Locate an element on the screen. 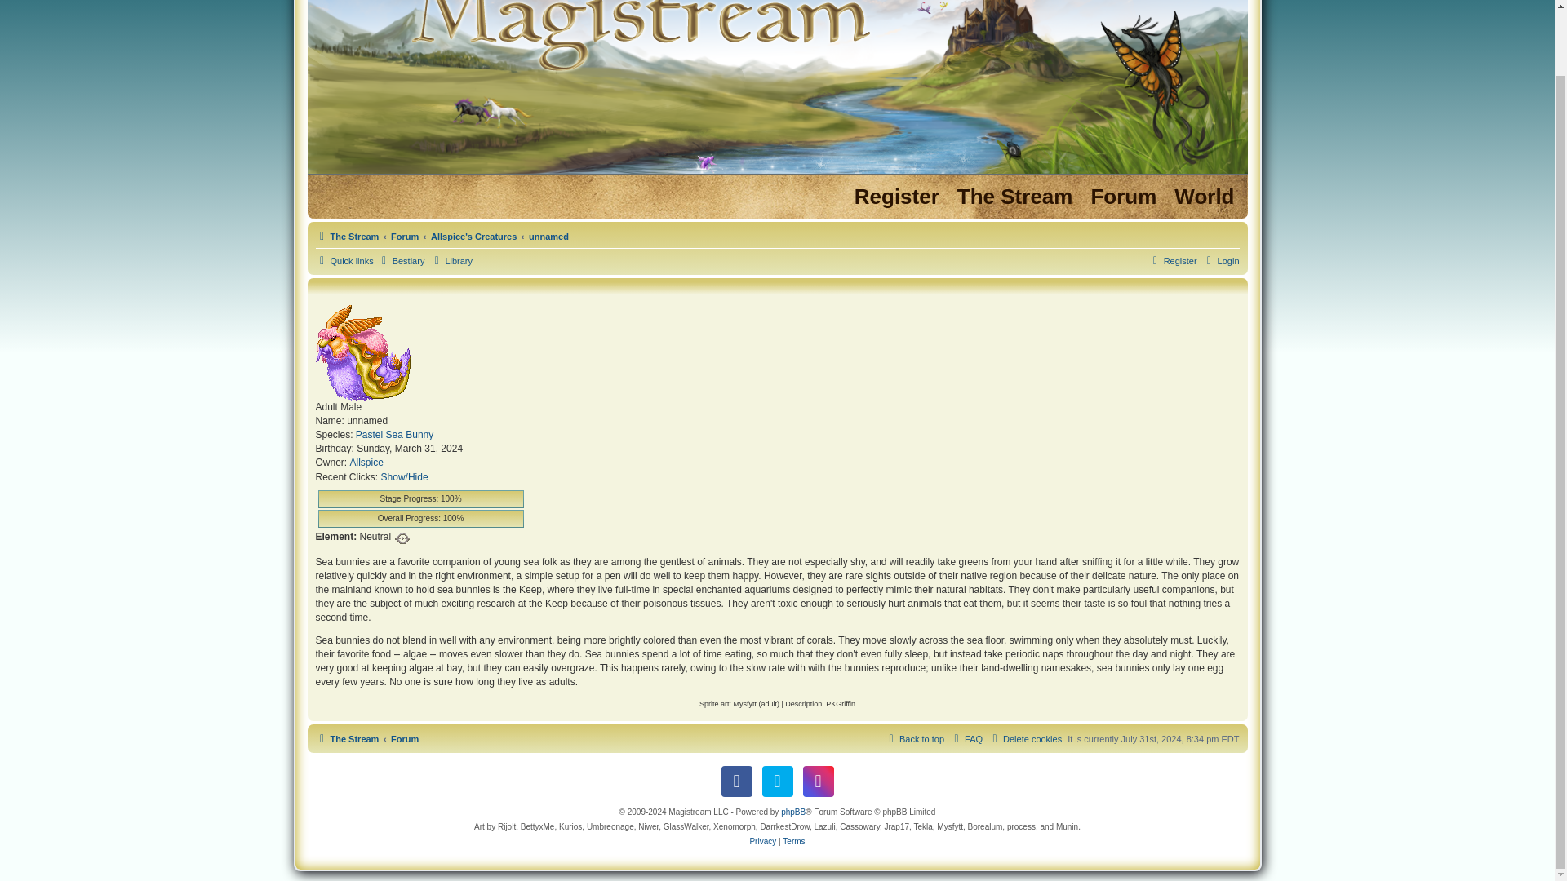 This screenshot has height=881, width=1567. Back to top is located at coordinates (914, 739).